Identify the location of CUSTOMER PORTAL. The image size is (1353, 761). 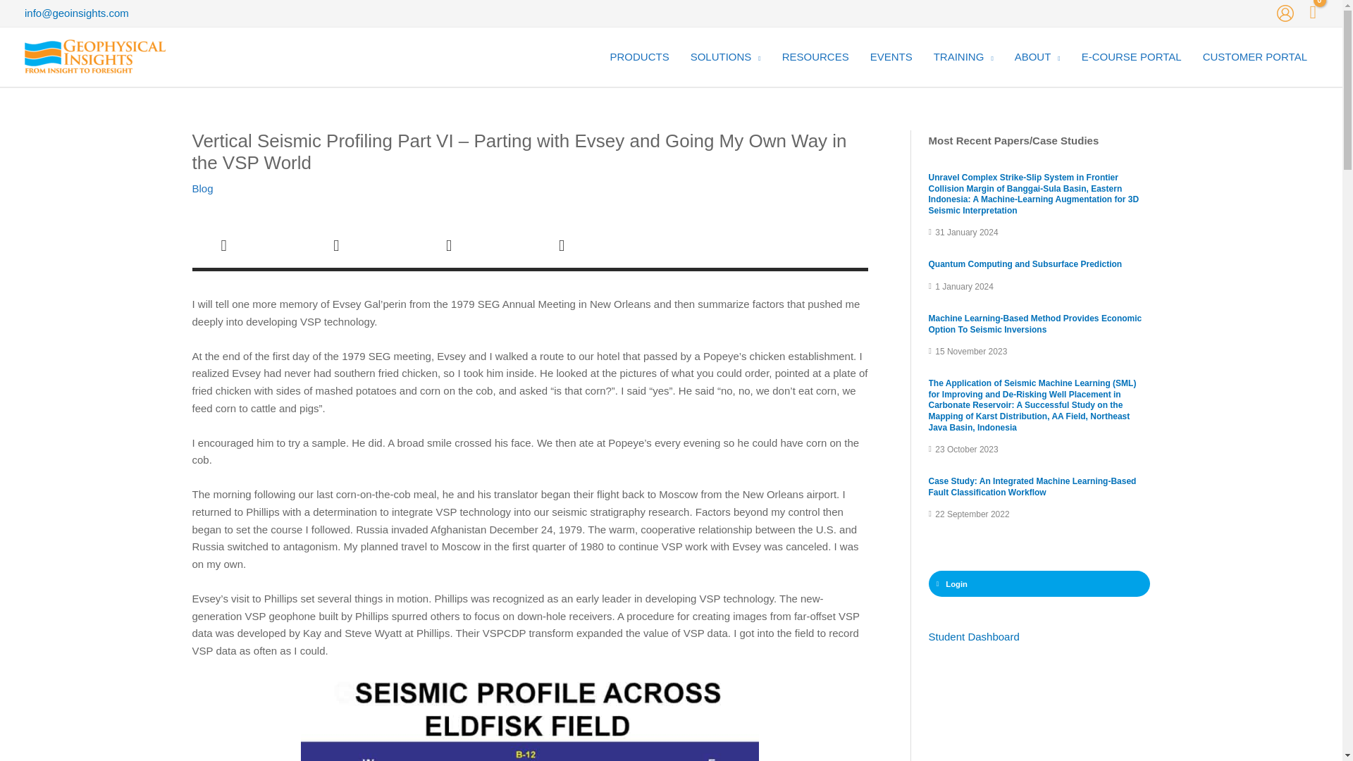
(1254, 56).